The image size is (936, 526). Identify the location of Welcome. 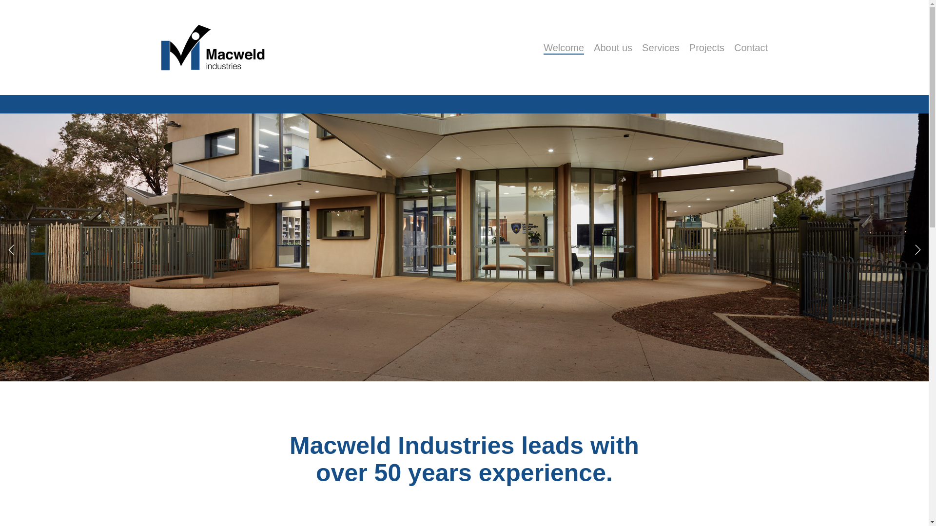
(564, 48).